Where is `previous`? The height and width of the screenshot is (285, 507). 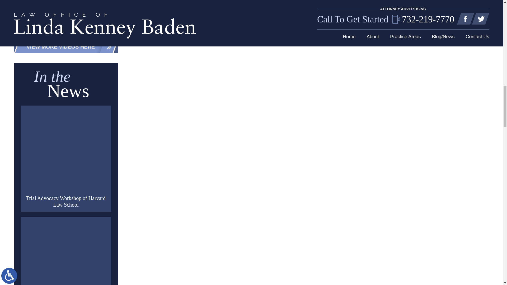
previous is located at coordinates (76, 29).